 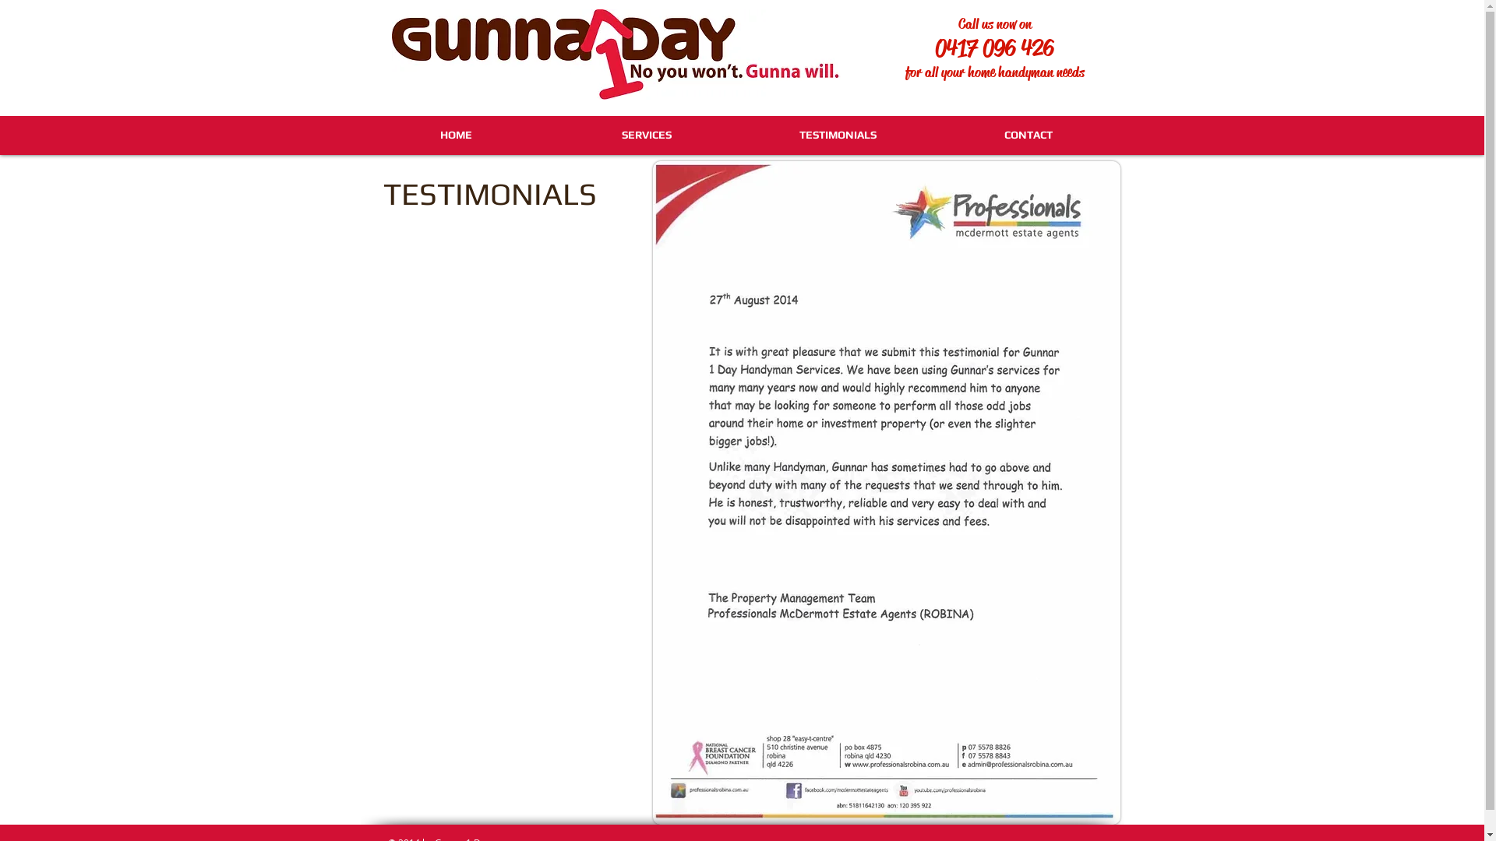 What do you see at coordinates (626, 55) in the screenshot?
I see `Gunna_Logo_NoBG.jpg` at bounding box center [626, 55].